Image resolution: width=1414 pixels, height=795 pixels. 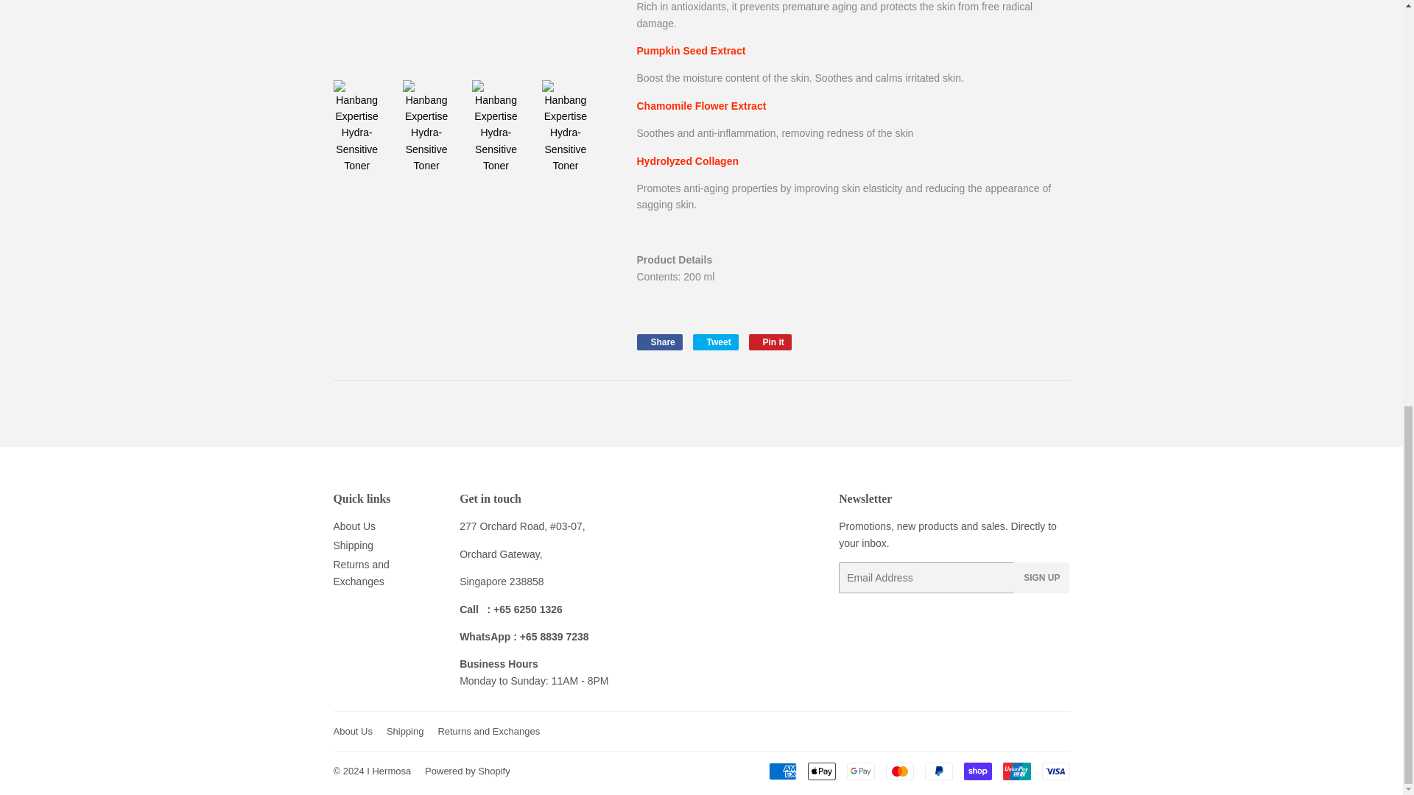 I want to click on Tweet on Twitter, so click(x=715, y=342).